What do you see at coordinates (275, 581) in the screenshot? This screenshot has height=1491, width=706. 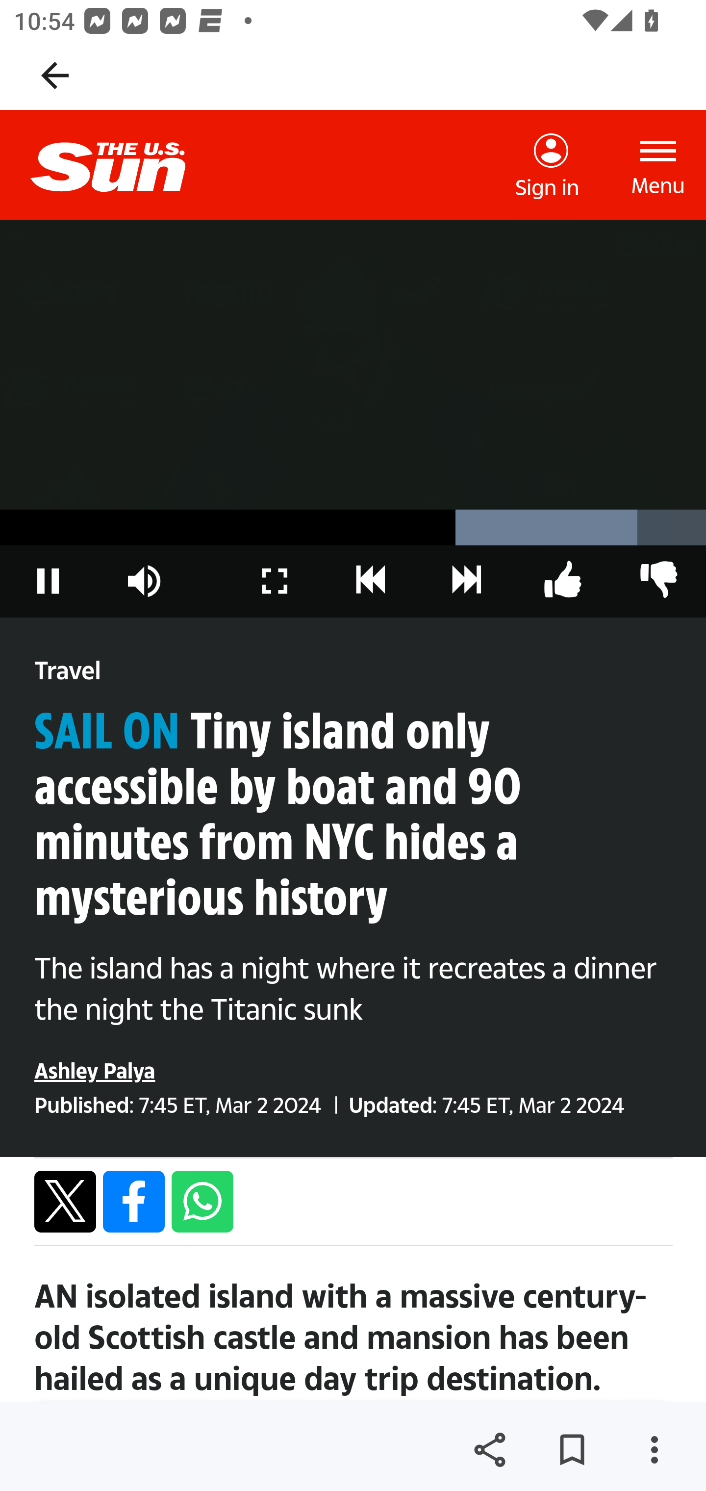 I see `Fullscreen` at bounding box center [275, 581].